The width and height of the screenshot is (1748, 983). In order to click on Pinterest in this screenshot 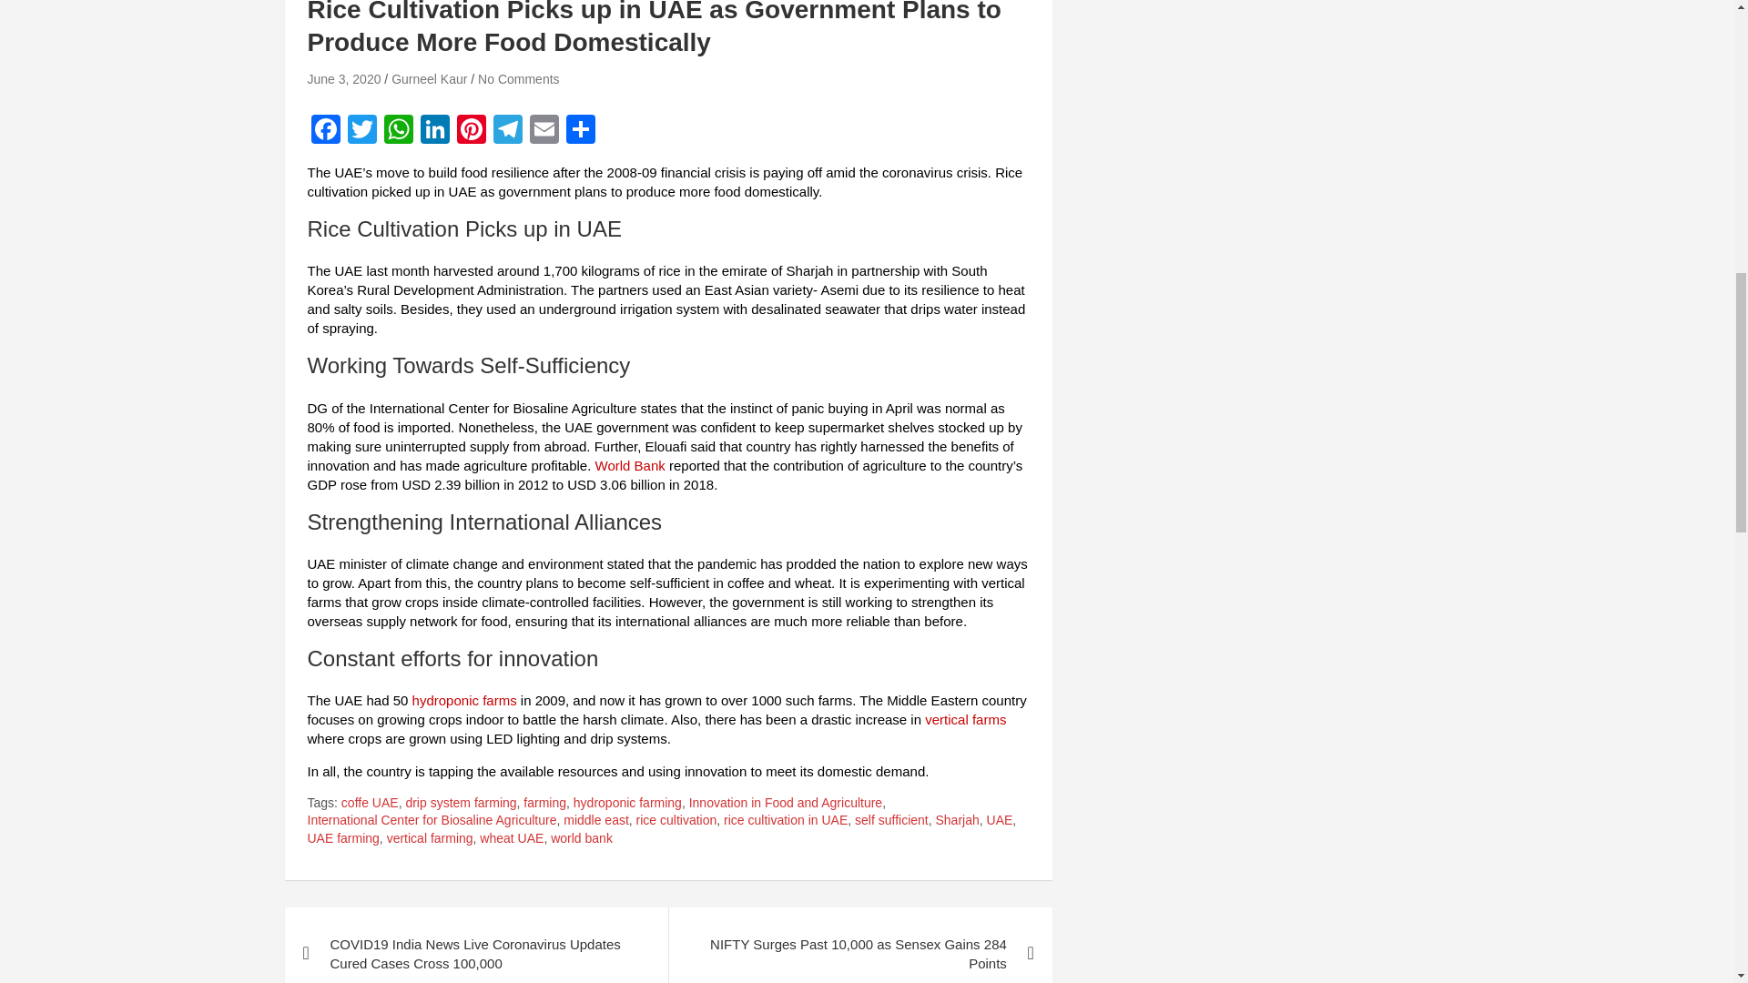, I will do `click(471, 131)`.